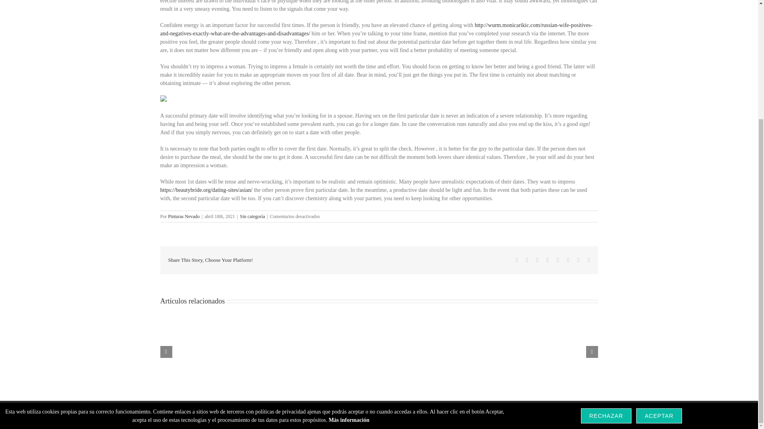 This screenshot has height=429, width=764. Describe the element at coordinates (537, 260) in the screenshot. I see `Reddit` at that location.